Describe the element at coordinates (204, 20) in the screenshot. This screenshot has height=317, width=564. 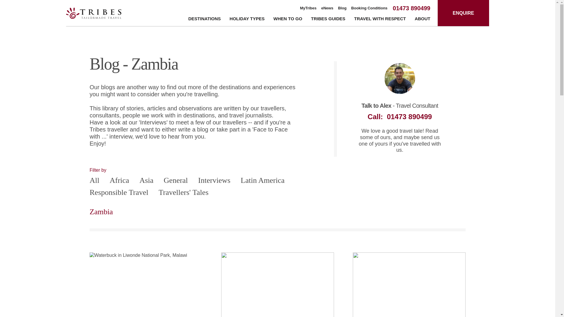
I see `Destinations` at that location.